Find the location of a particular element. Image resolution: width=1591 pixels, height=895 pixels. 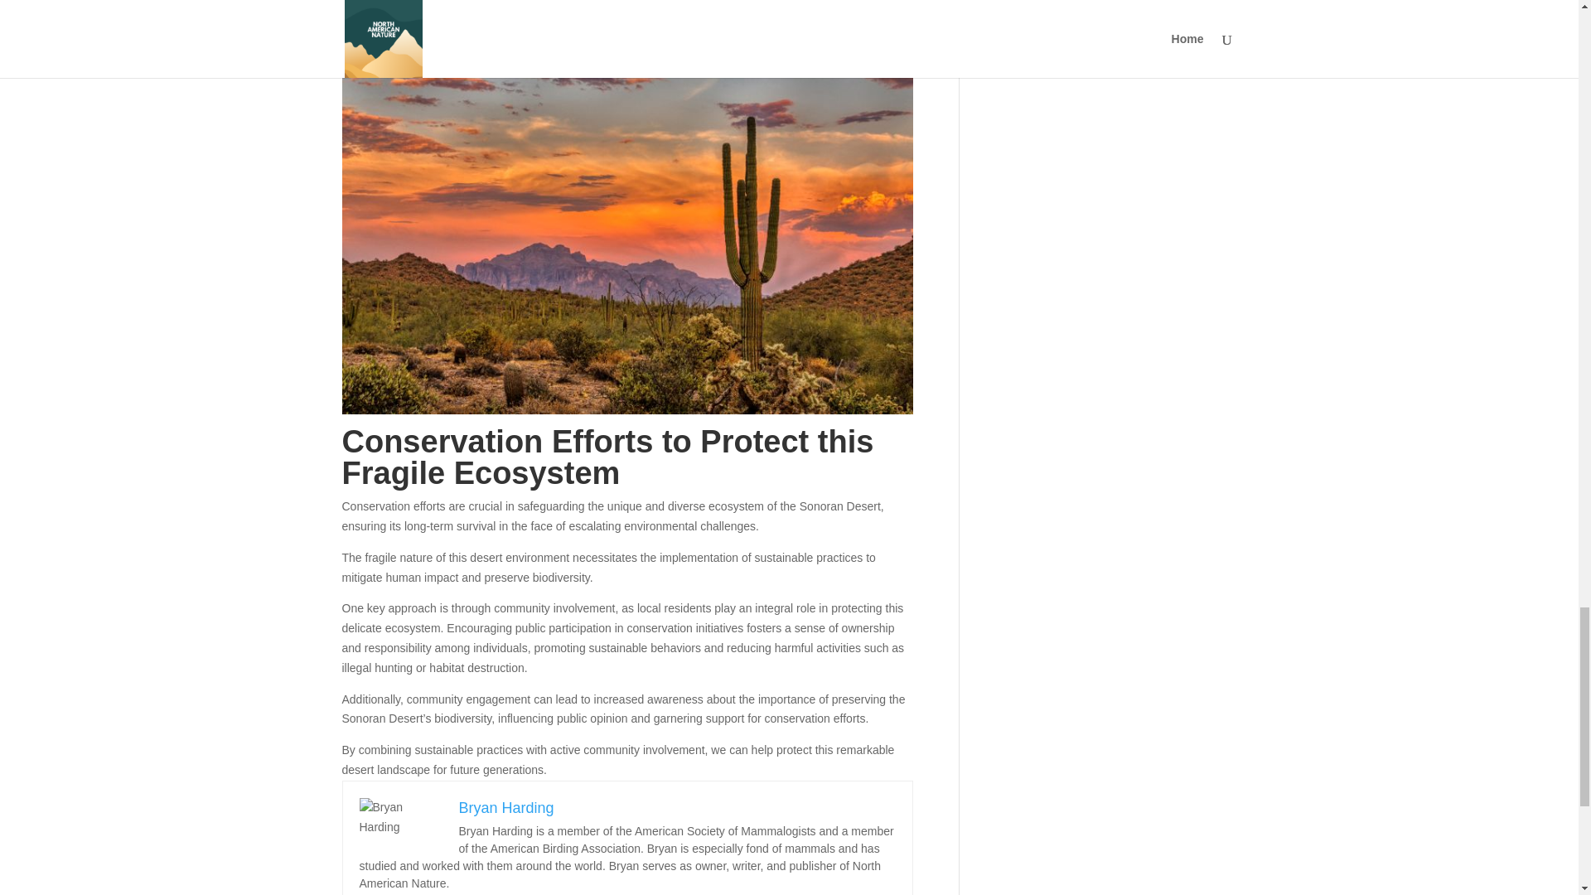

Bryan Harding is located at coordinates (506, 807).